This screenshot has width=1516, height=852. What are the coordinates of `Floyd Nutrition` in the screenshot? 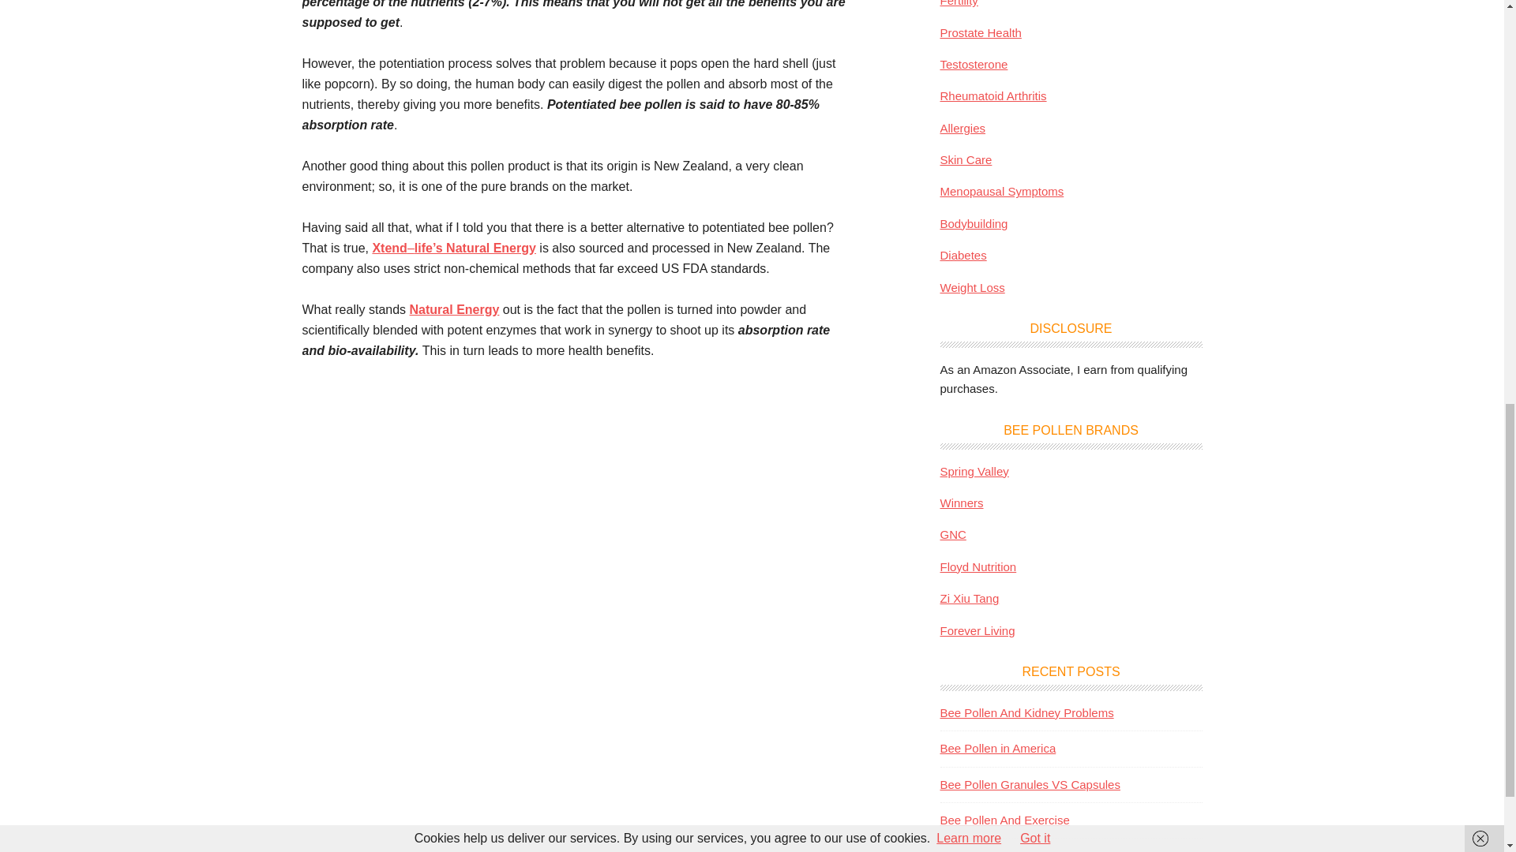 It's located at (978, 566).